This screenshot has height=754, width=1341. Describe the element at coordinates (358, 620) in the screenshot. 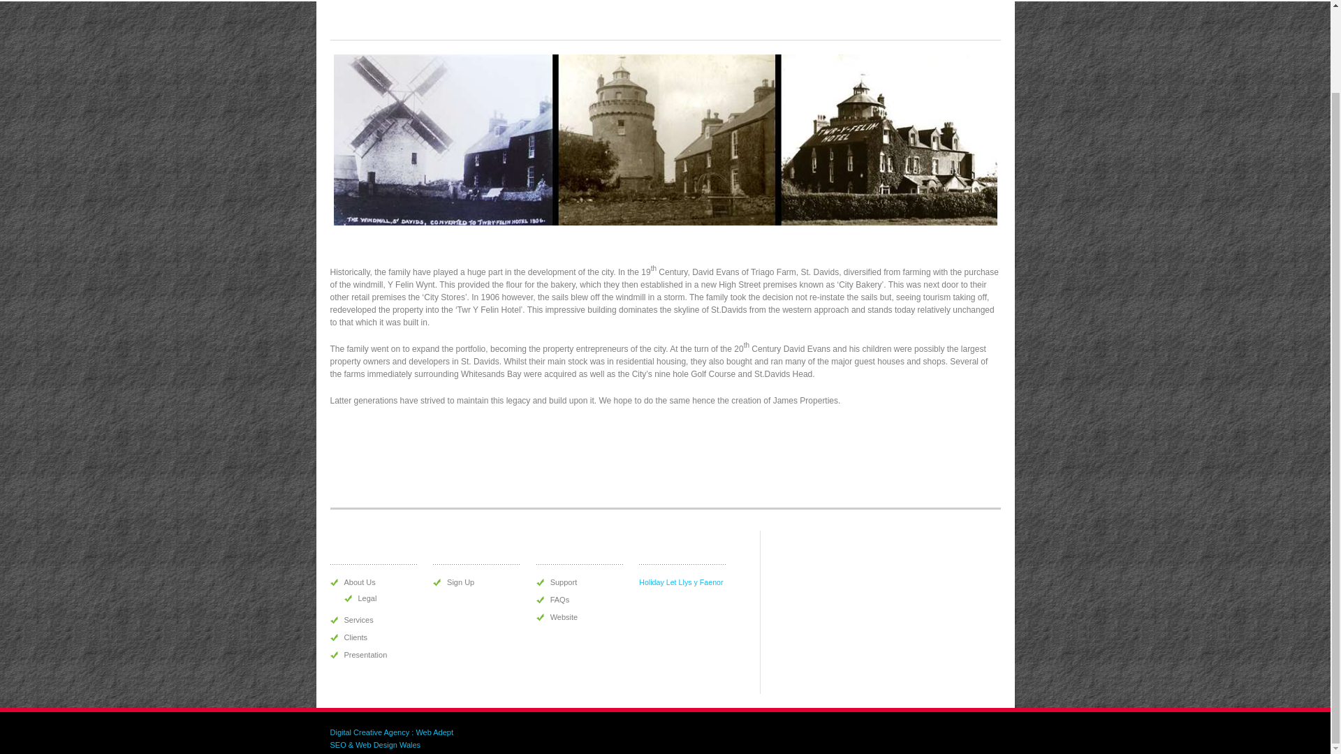

I see `Services` at that location.